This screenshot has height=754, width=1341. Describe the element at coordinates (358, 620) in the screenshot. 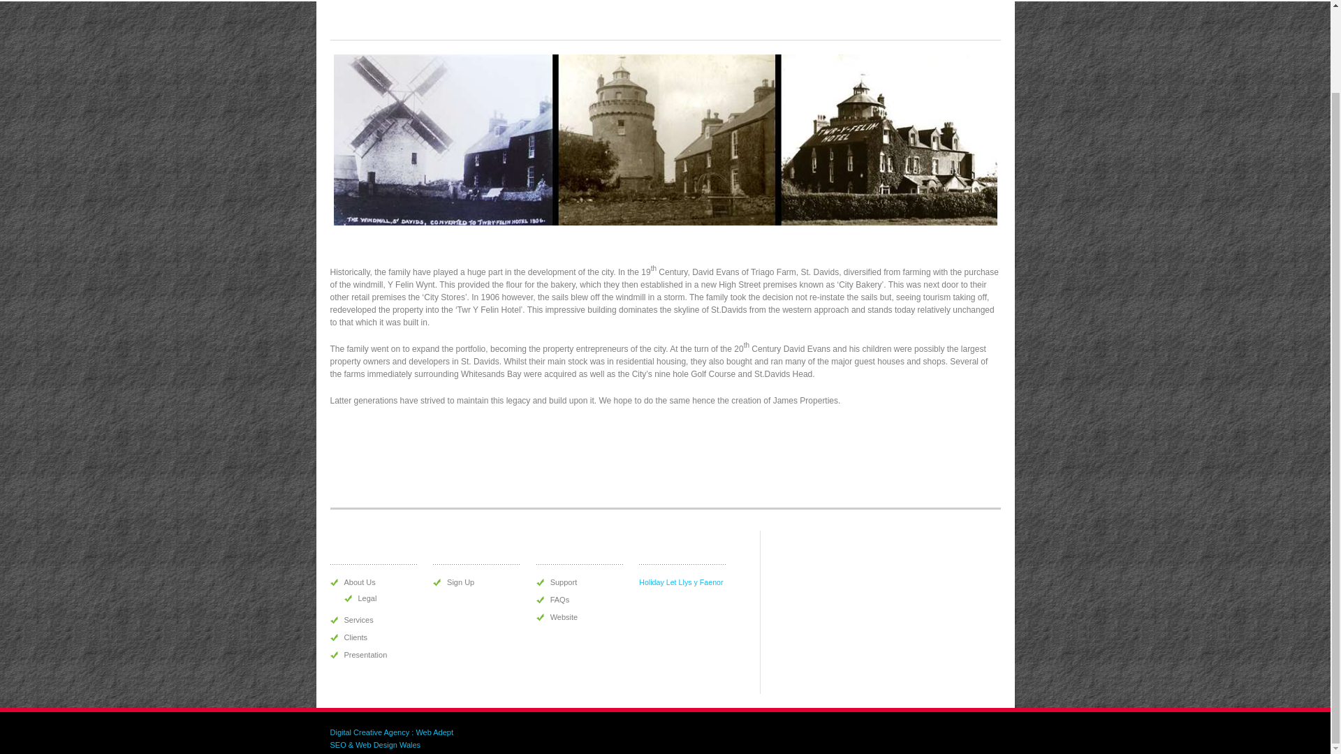

I see `Services` at that location.